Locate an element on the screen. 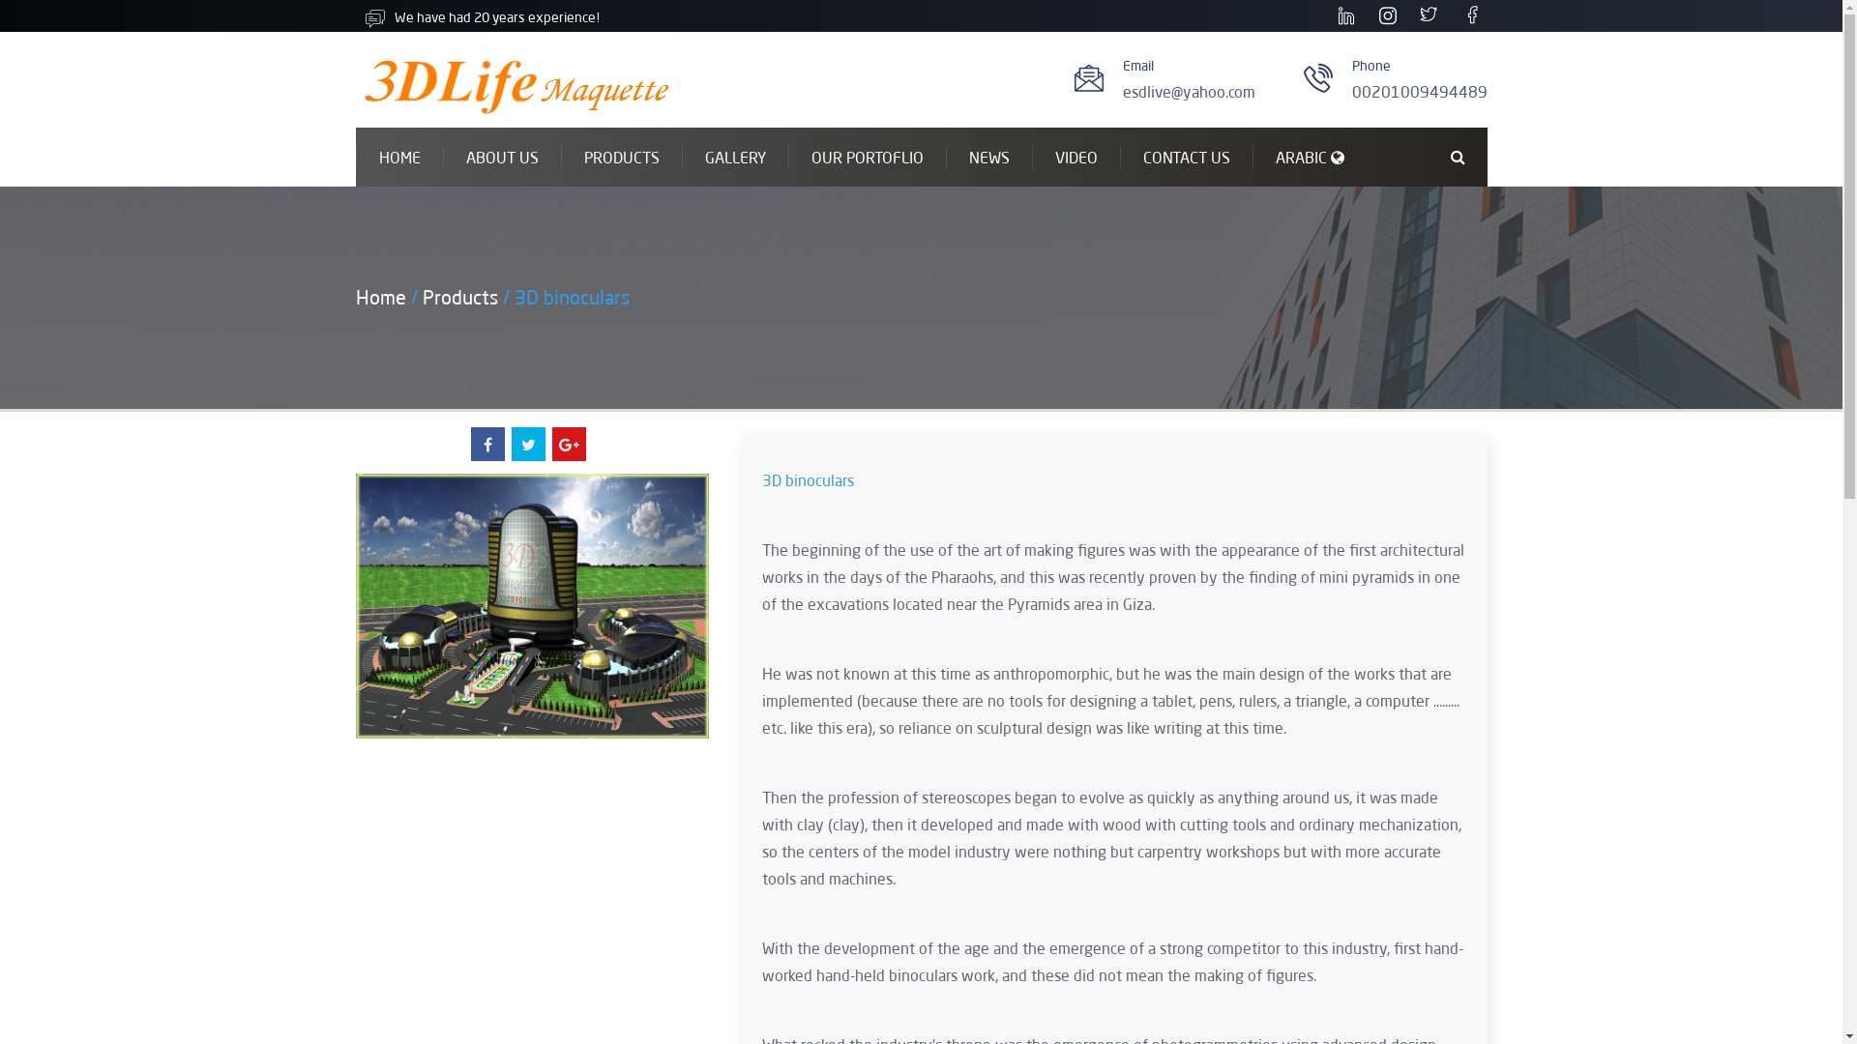 This screenshot has width=1857, height=1044. index.php is located at coordinates (516, 79).